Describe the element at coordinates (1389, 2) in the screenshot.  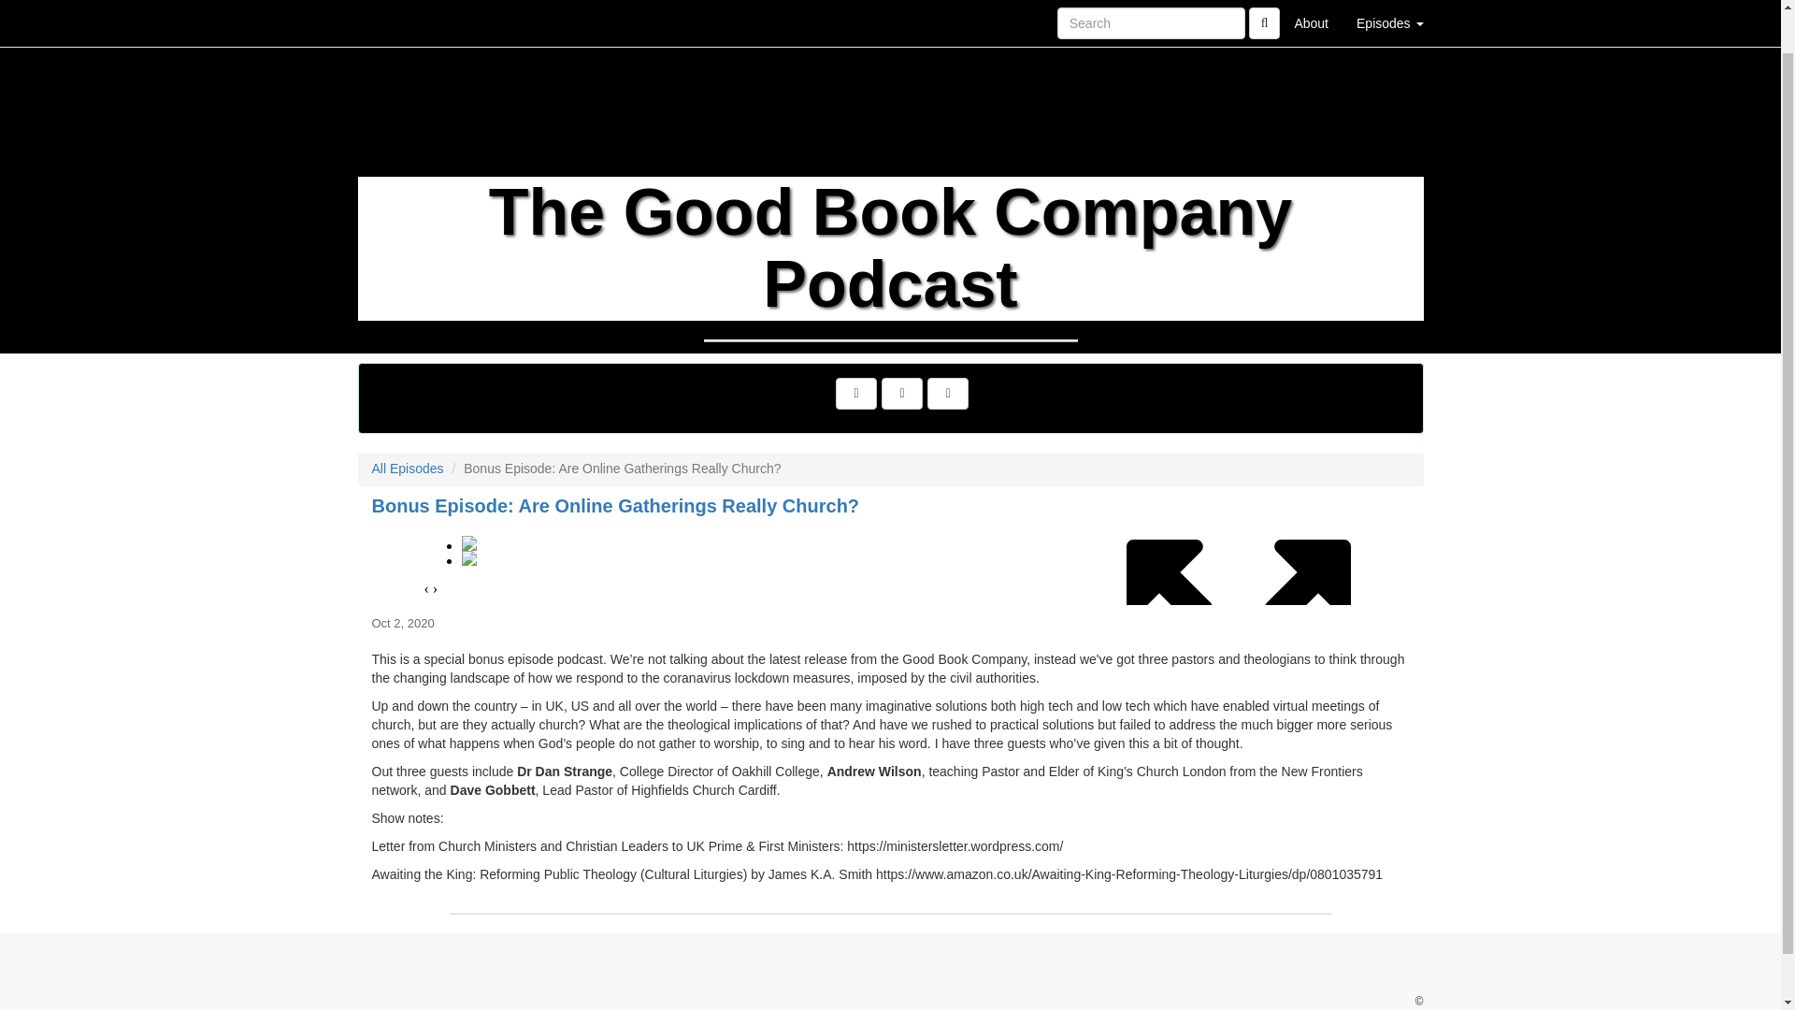
I see `Episodes` at that location.